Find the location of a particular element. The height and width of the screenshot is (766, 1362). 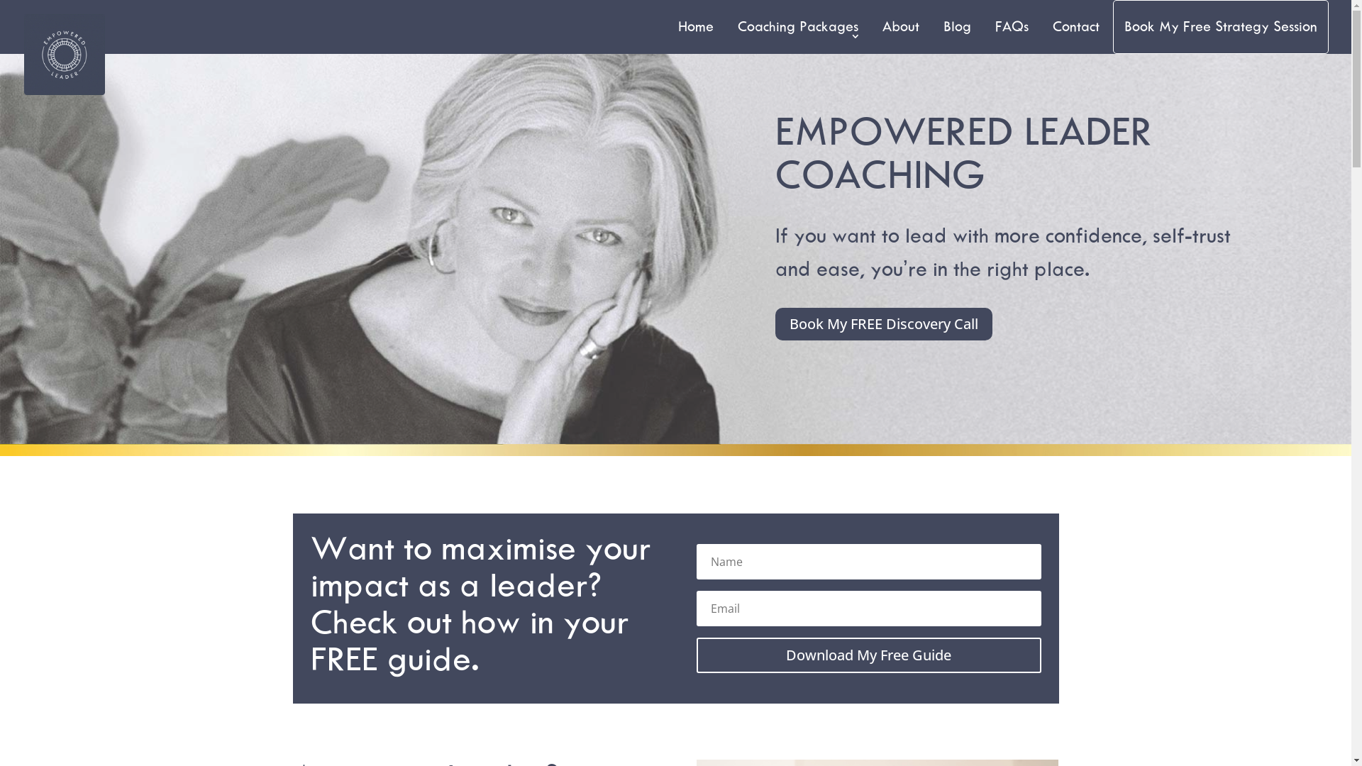

Blog is located at coordinates (958, 27).